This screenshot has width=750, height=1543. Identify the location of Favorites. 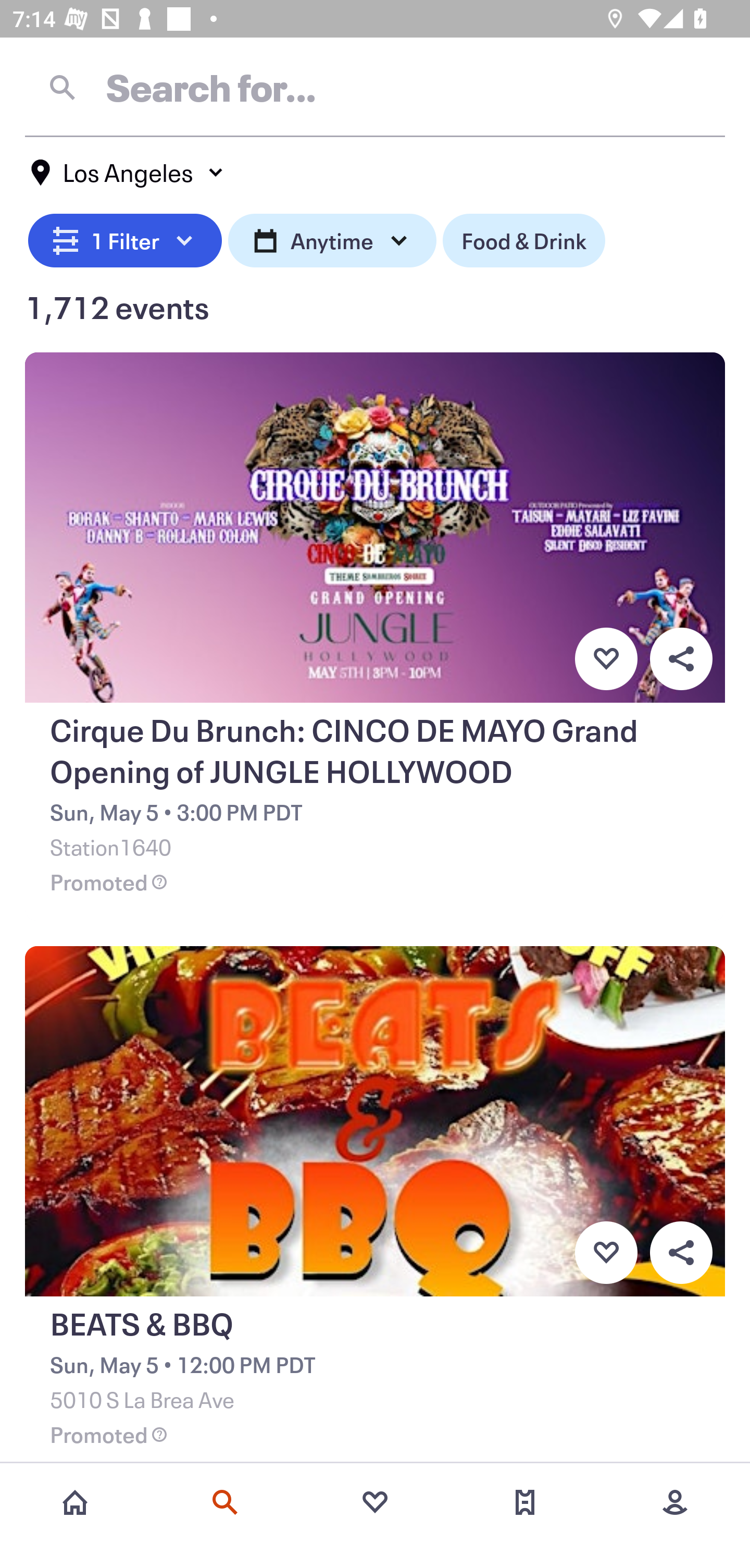
(375, 1502).